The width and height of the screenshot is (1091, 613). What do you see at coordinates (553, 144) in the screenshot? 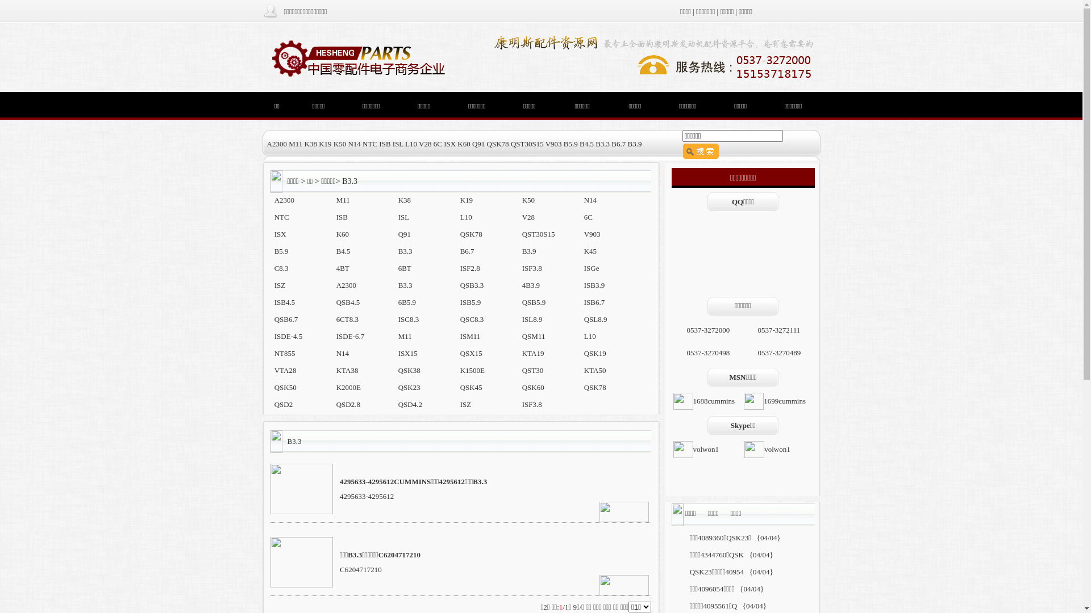
I see `V903` at bounding box center [553, 144].